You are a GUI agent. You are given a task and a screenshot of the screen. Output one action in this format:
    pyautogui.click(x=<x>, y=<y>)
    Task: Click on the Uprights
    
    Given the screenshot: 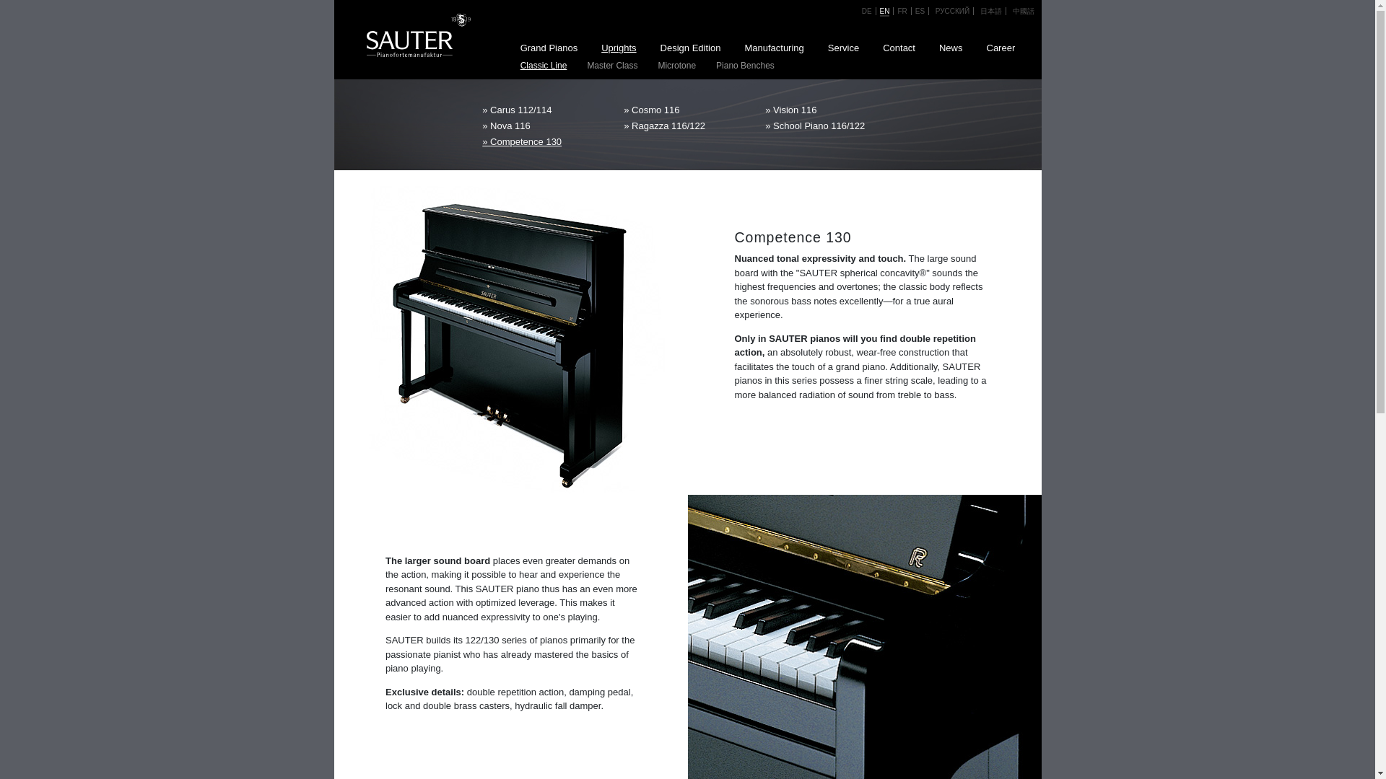 What is the action you would take?
    pyautogui.click(x=619, y=48)
    